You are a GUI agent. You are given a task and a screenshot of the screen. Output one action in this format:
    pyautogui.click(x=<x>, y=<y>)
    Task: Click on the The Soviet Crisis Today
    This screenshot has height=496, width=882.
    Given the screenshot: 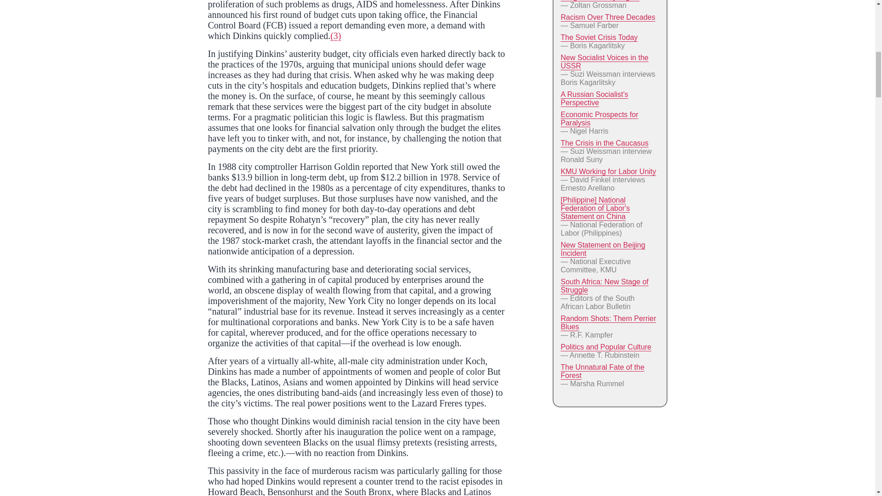 What is the action you would take?
    pyautogui.click(x=599, y=37)
    